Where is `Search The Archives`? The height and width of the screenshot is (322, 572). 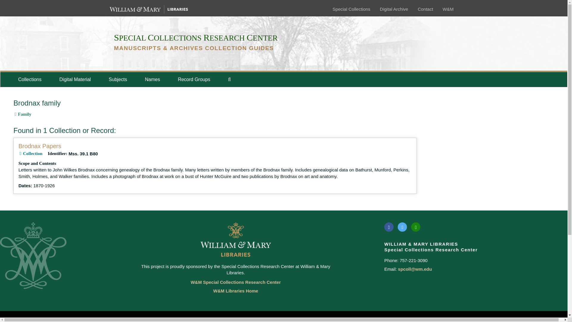
Search The Archives is located at coordinates (229, 79).